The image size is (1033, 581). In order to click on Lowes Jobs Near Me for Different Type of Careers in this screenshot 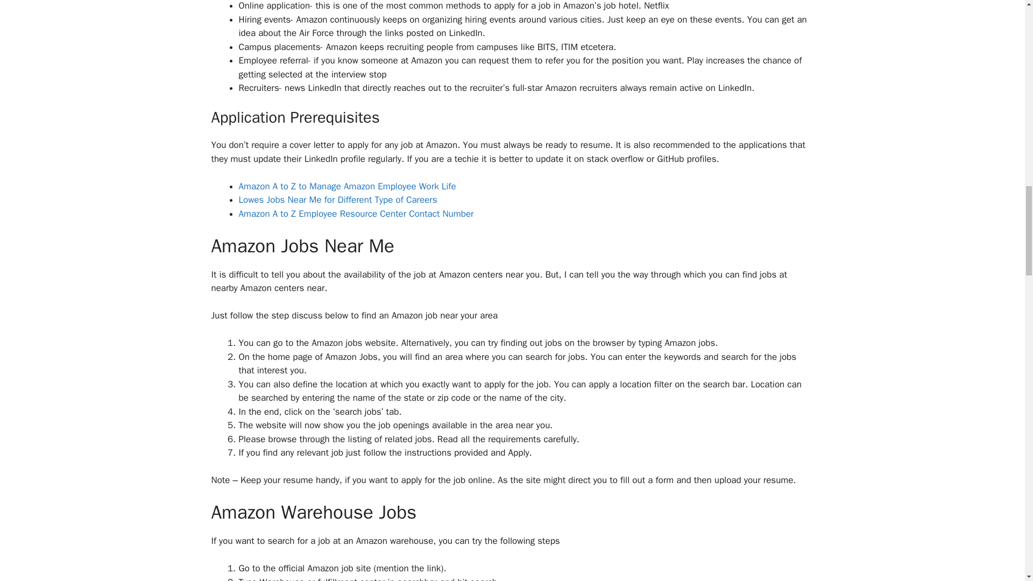, I will do `click(338, 200)`.